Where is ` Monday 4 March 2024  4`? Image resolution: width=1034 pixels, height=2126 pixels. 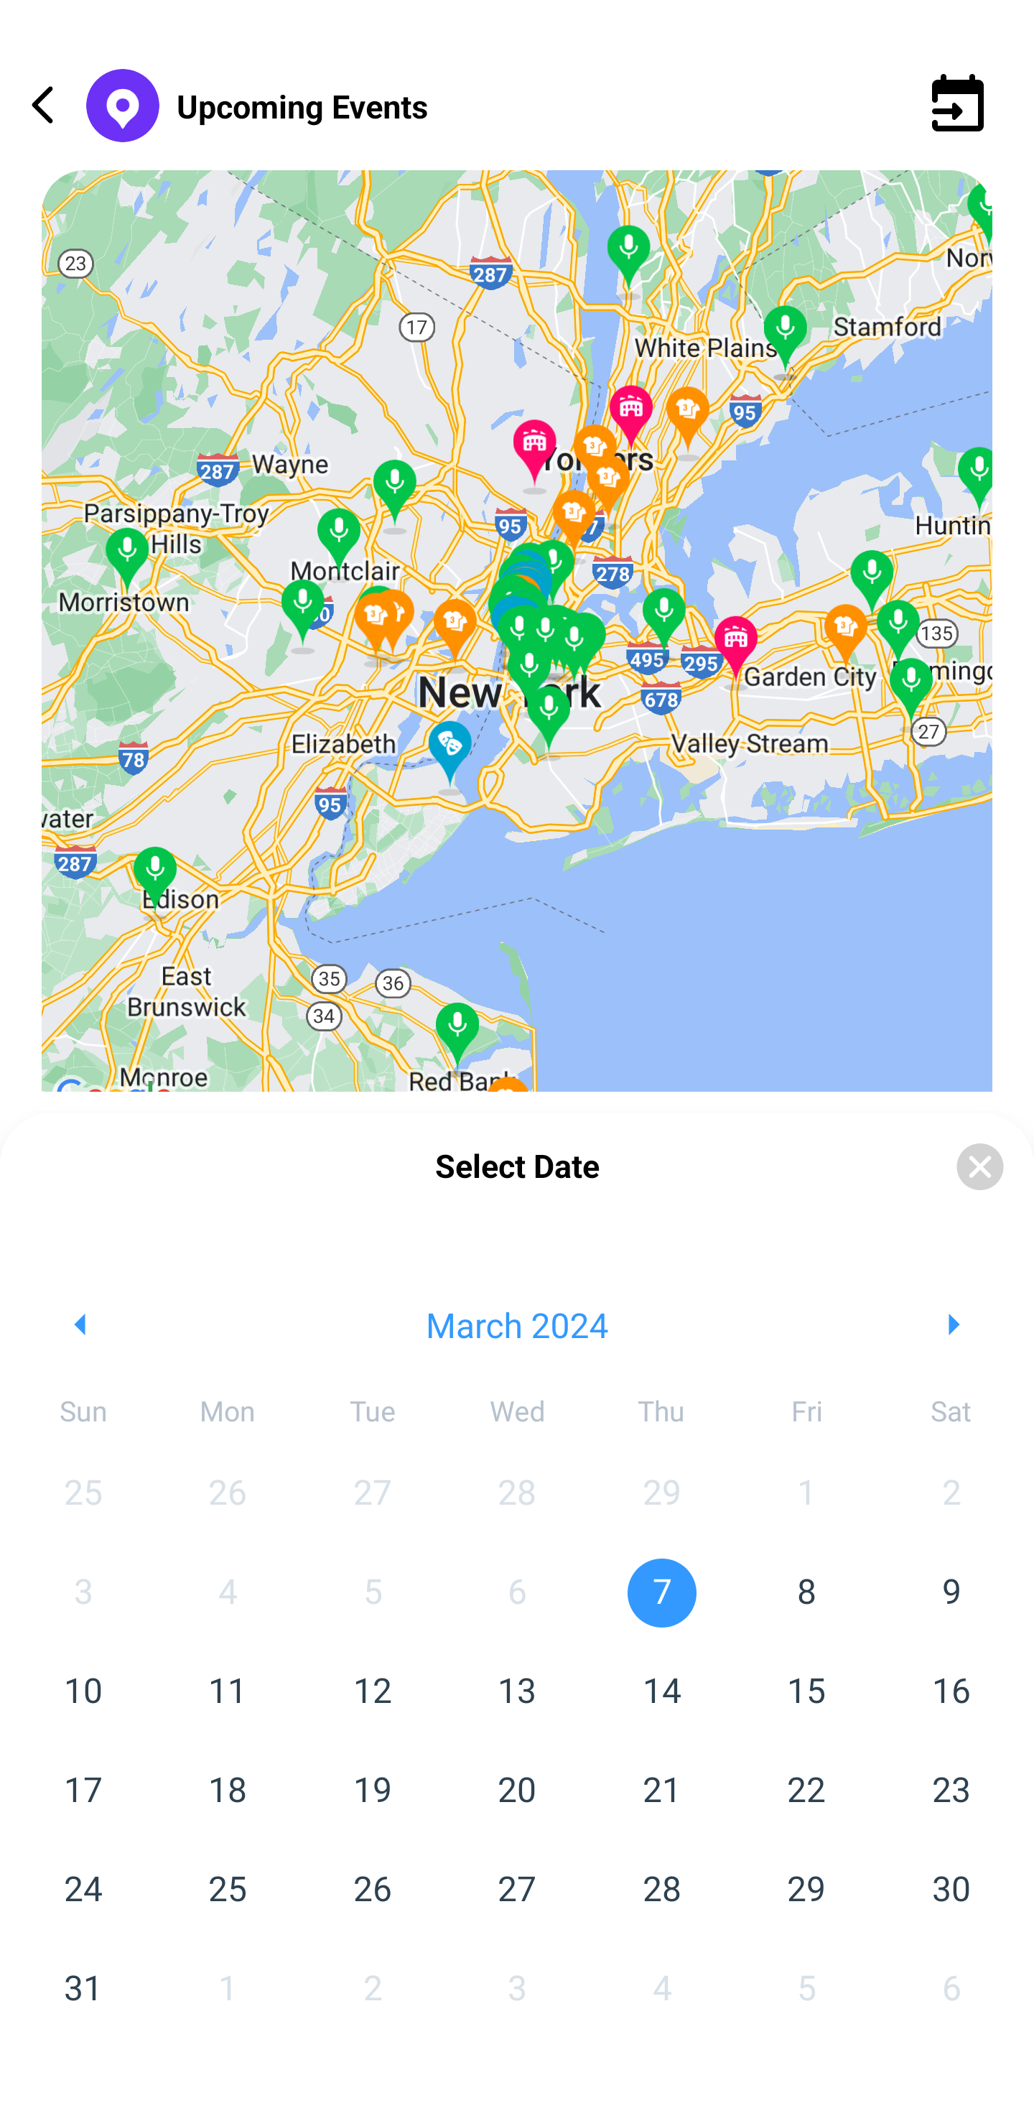
 Monday 4 March 2024  4 is located at coordinates (227, 1593).